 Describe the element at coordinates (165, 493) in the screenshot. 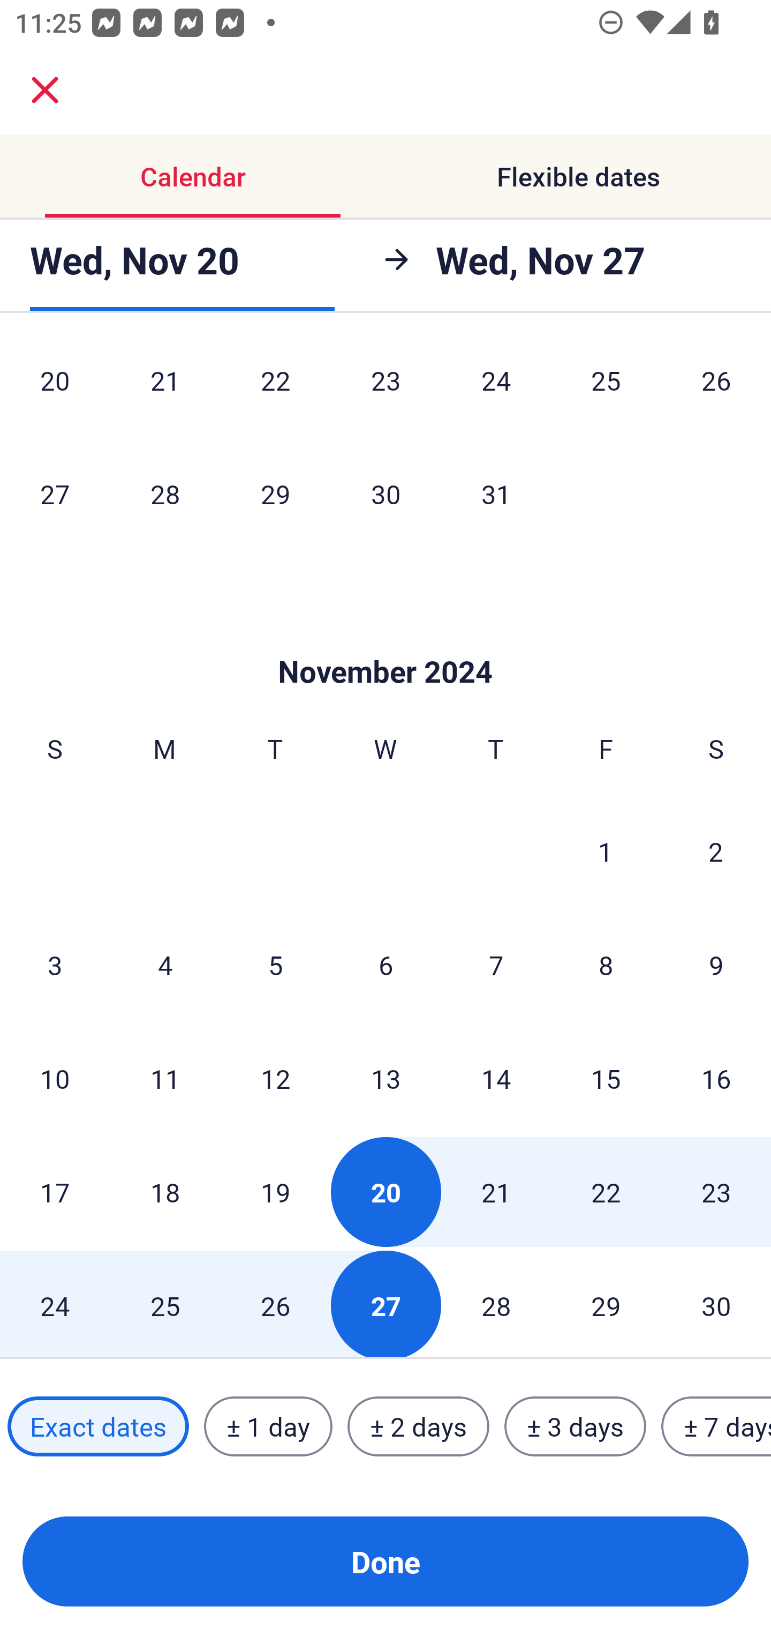

I see `28 Monday, October 28, 2024` at that location.